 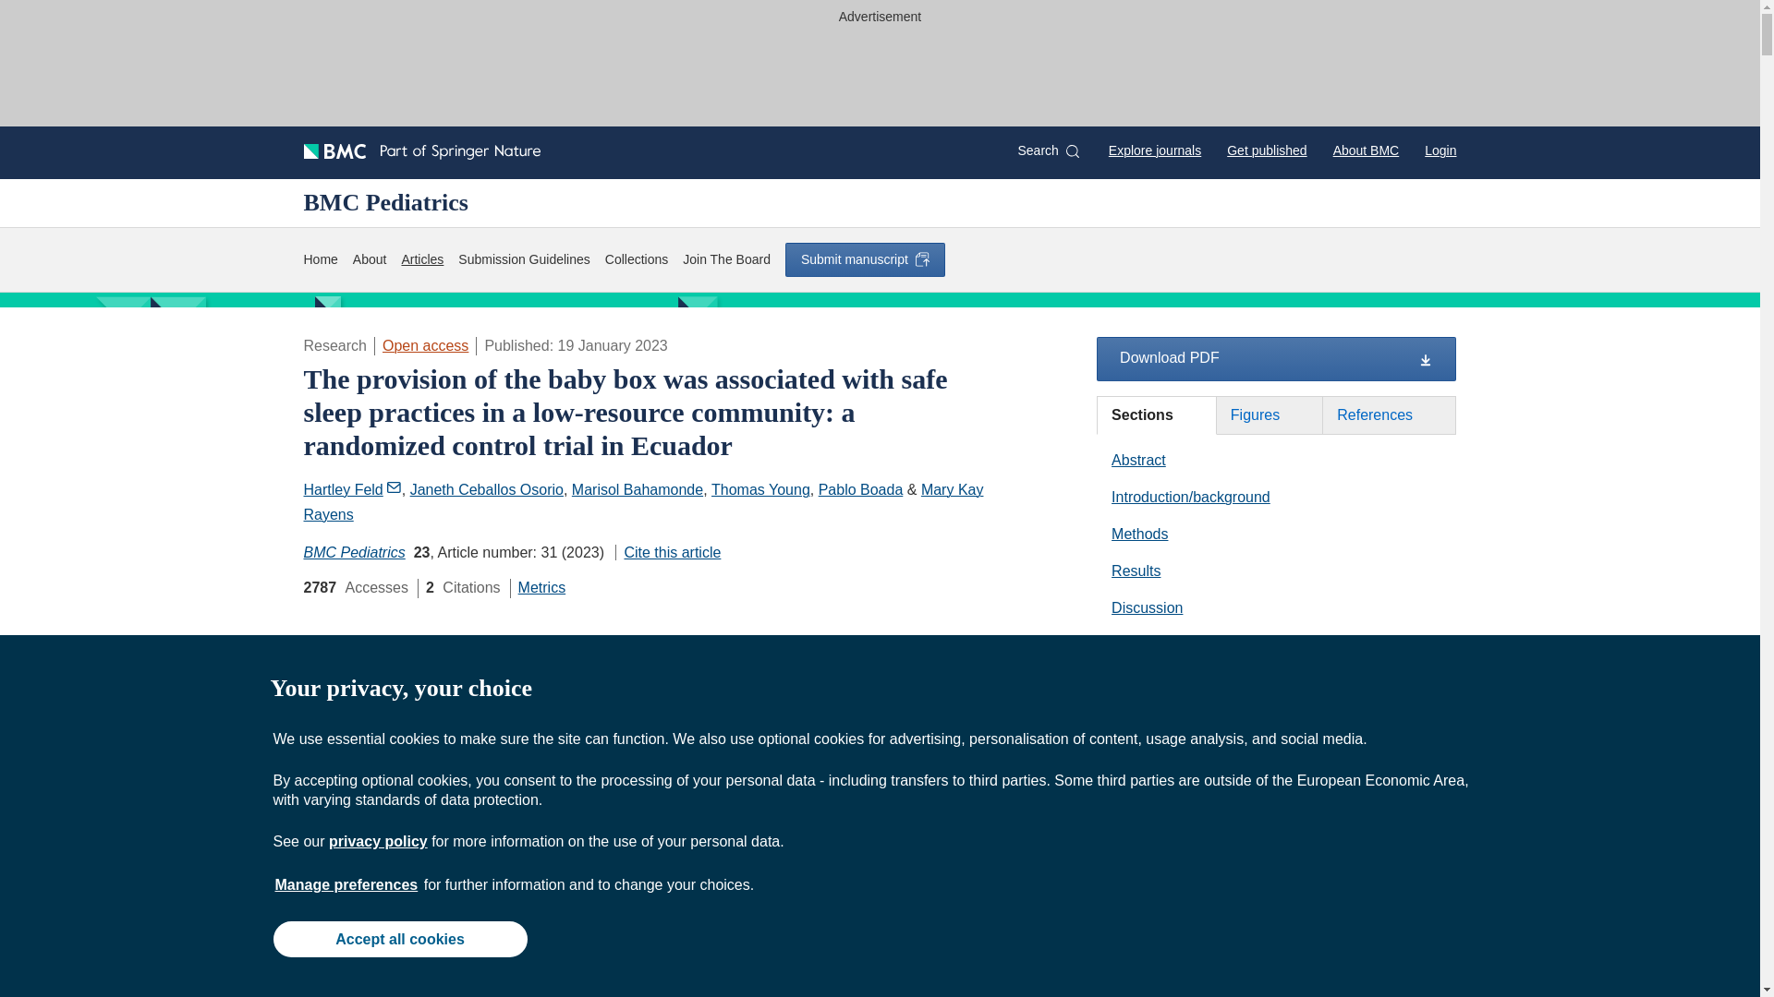 What do you see at coordinates (1155, 150) in the screenshot?
I see `Explore journals` at bounding box center [1155, 150].